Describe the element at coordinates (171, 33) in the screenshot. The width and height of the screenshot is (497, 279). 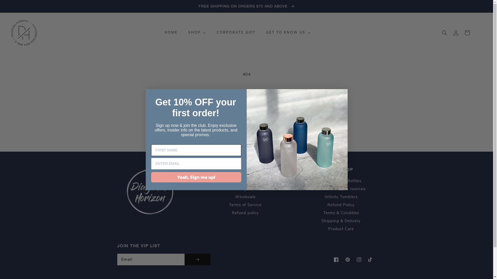
I see `HOME` at that location.